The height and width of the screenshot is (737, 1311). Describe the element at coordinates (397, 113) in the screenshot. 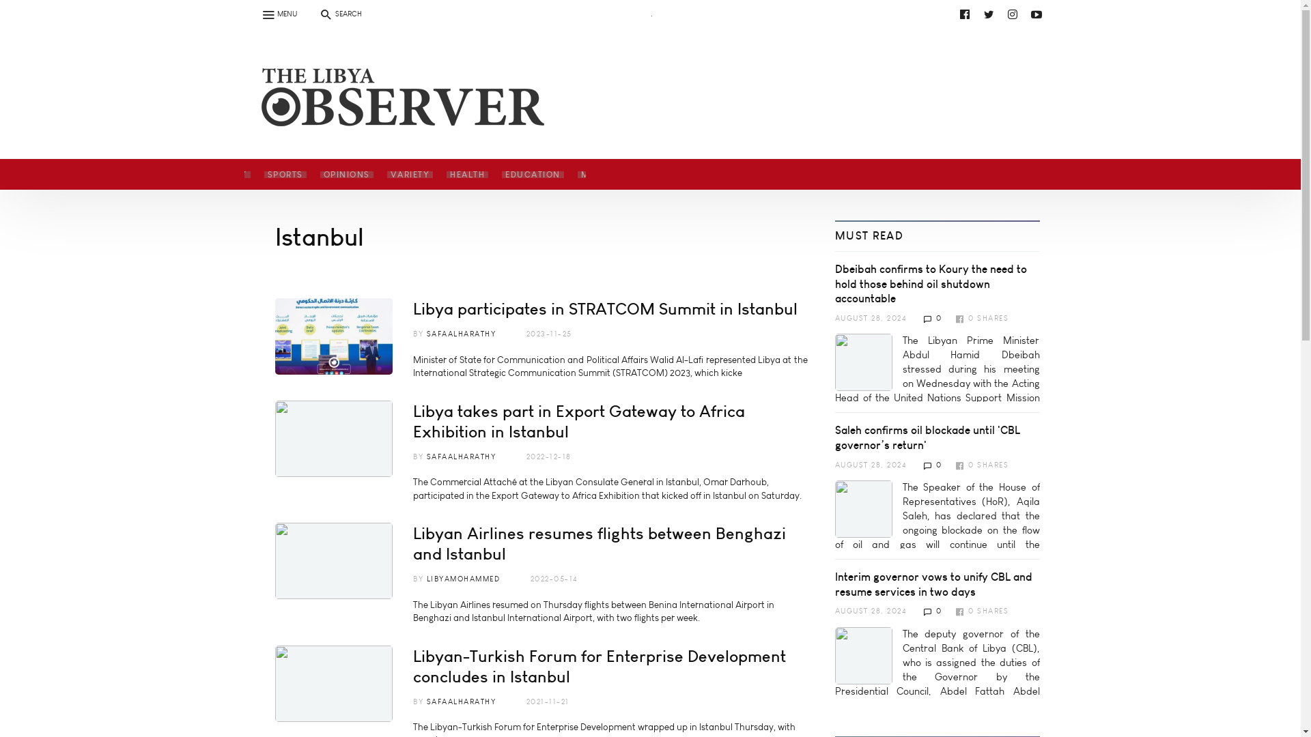

I see `Home` at that location.